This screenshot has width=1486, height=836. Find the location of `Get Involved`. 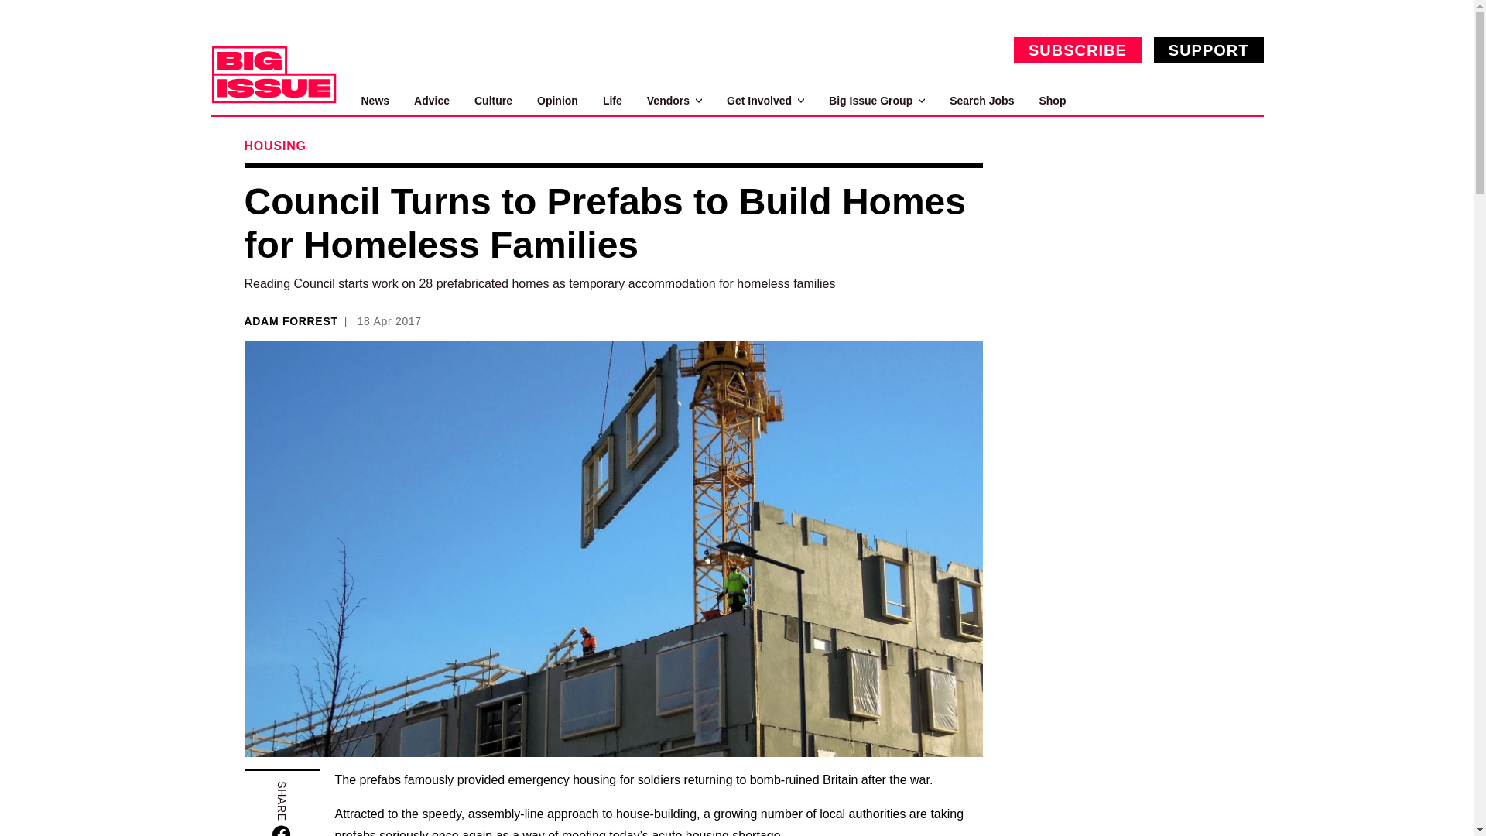

Get Involved is located at coordinates (765, 101).